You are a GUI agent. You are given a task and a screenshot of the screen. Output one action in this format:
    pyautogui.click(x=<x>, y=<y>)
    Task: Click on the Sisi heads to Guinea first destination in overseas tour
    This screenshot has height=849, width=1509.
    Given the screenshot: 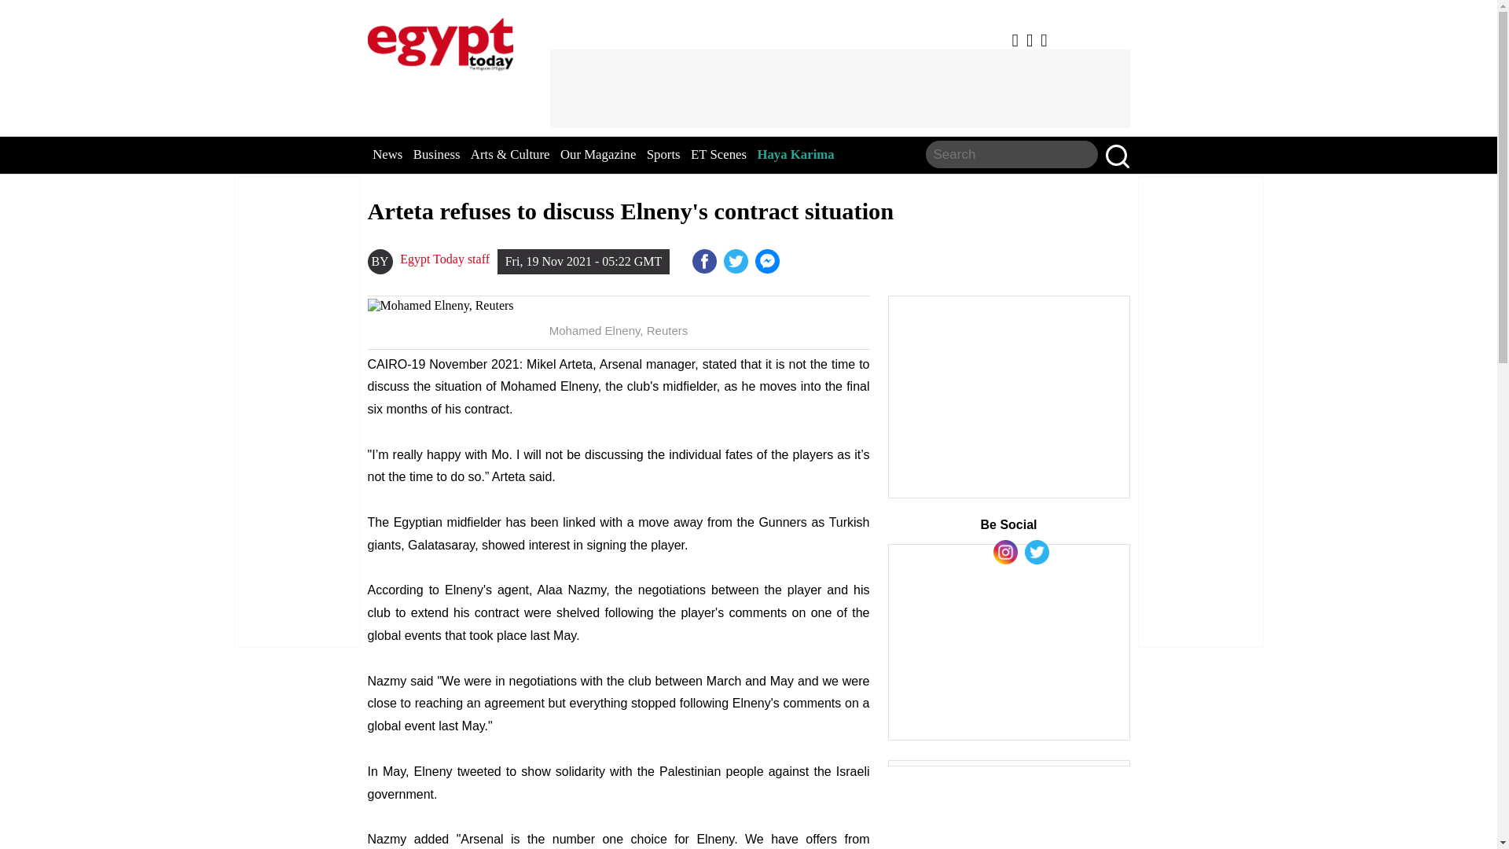 What is the action you would take?
    pyautogui.click(x=769, y=261)
    